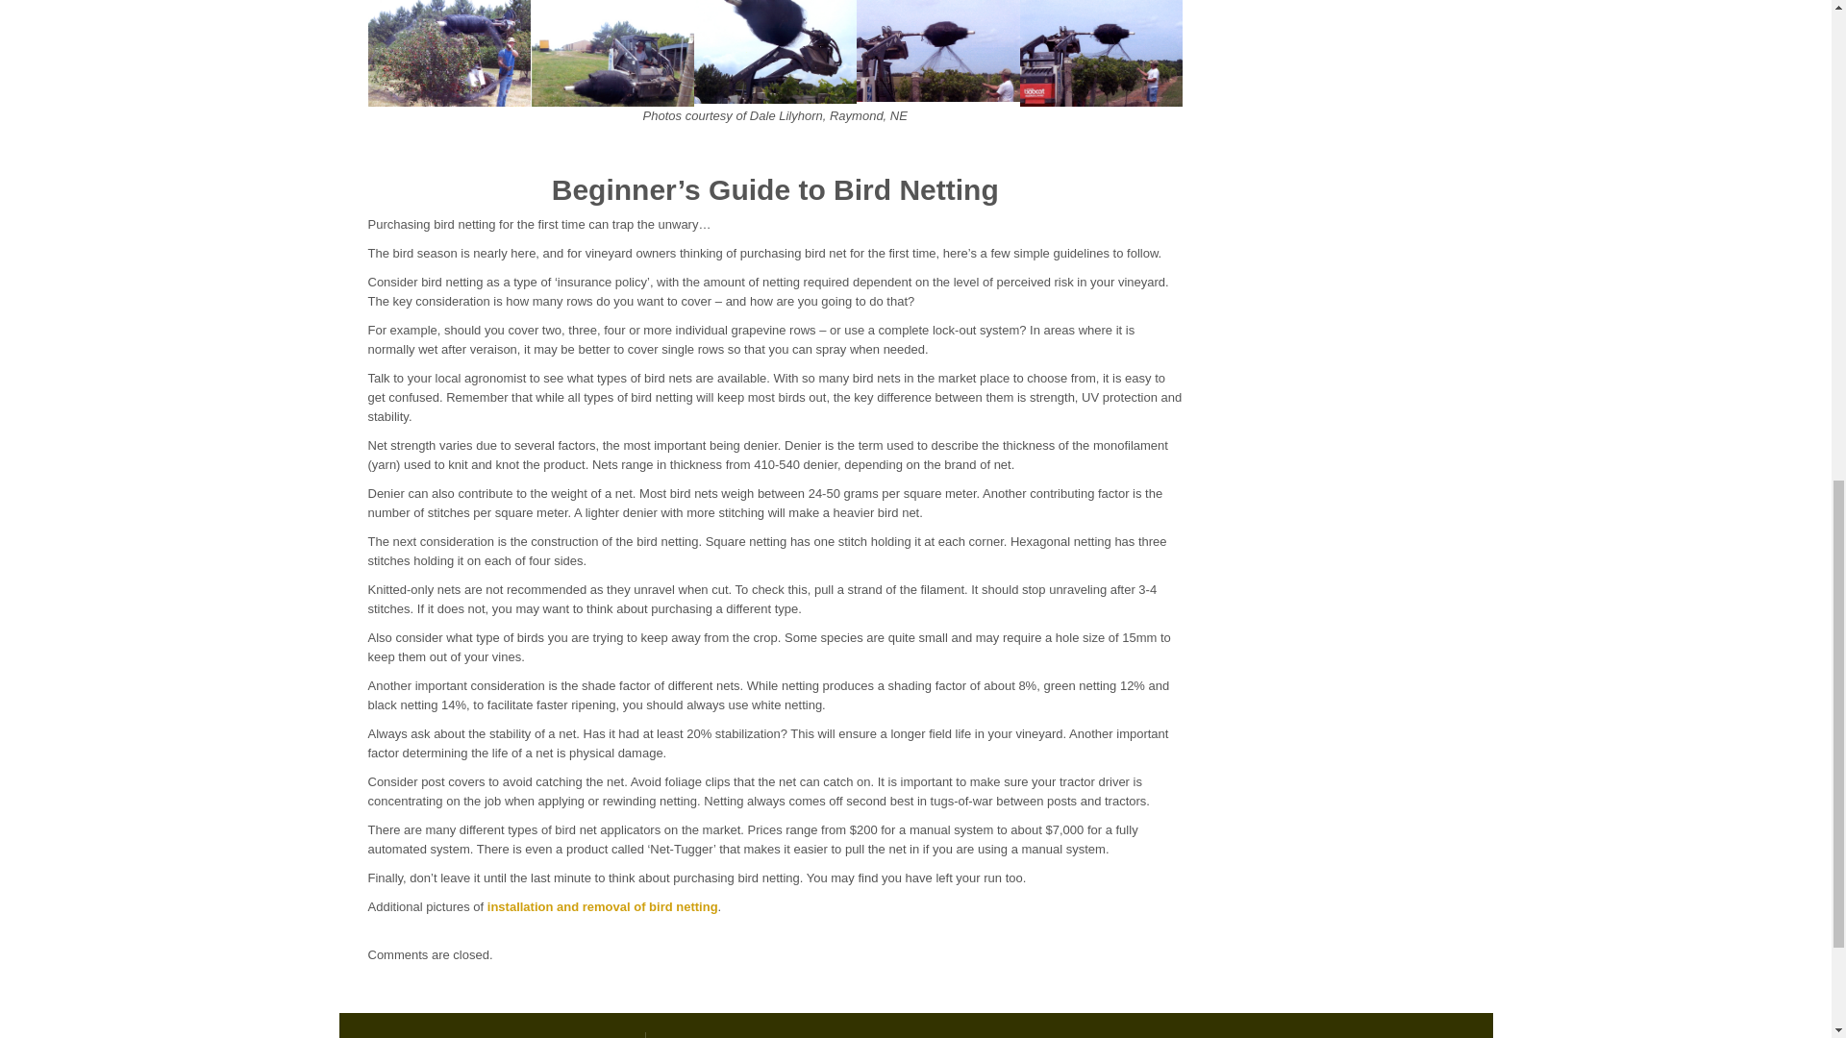  I want to click on birdnet10, so click(938, 50).